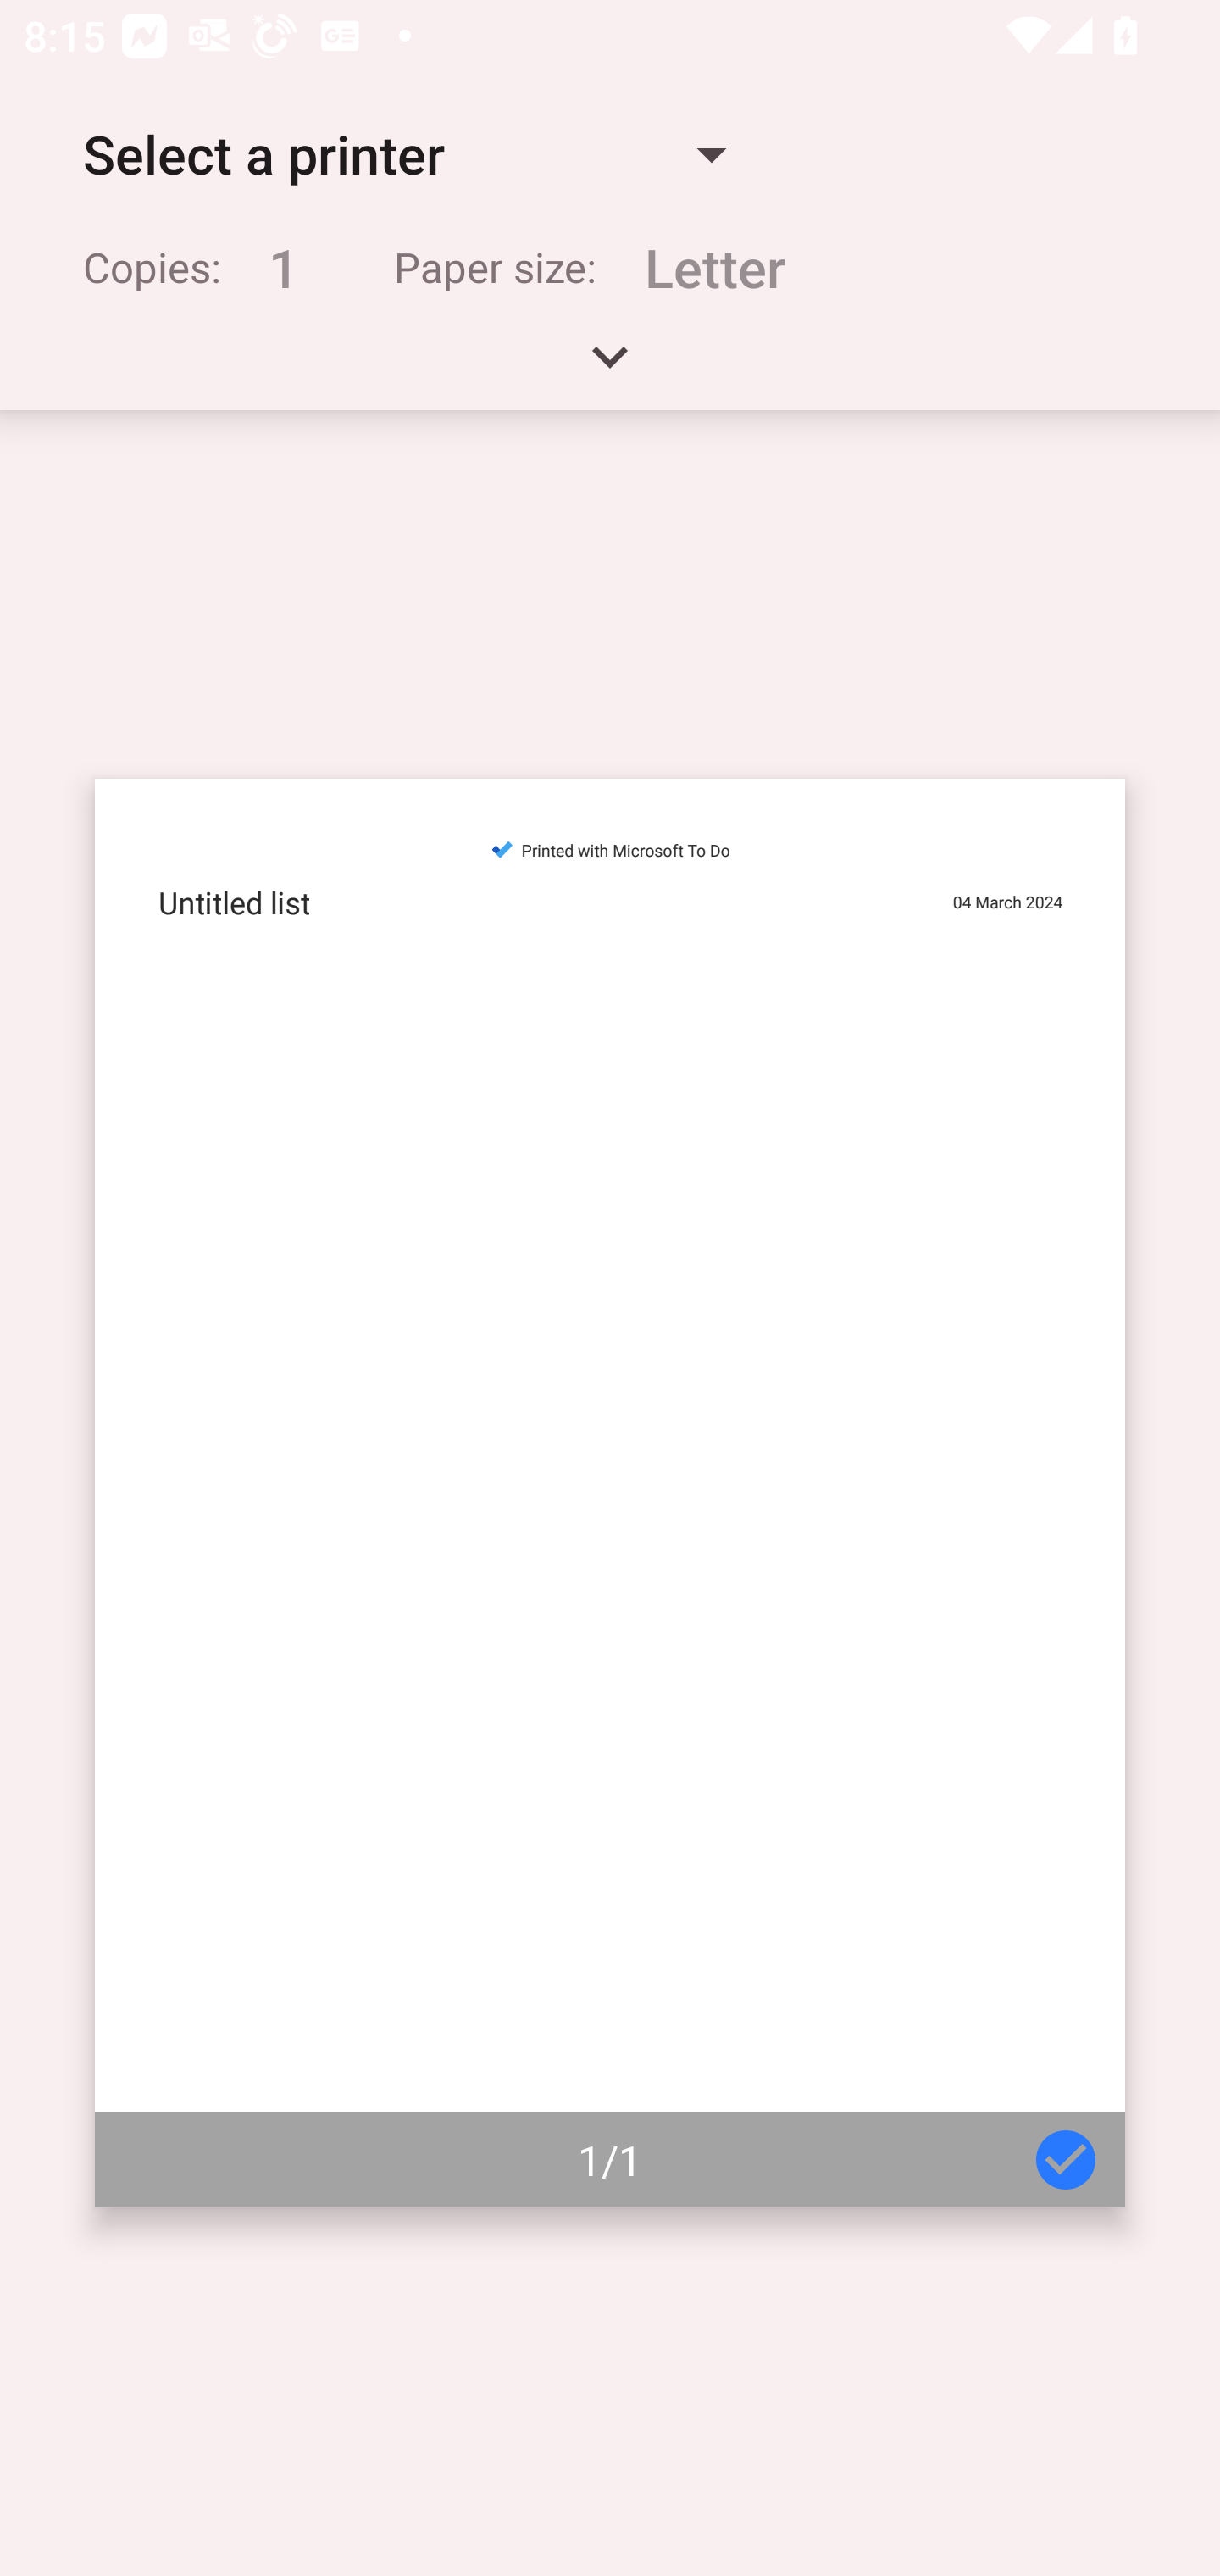 Image resolution: width=1220 pixels, height=2576 pixels. I want to click on Page 1 of 1 1/1, so click(610, 1493).